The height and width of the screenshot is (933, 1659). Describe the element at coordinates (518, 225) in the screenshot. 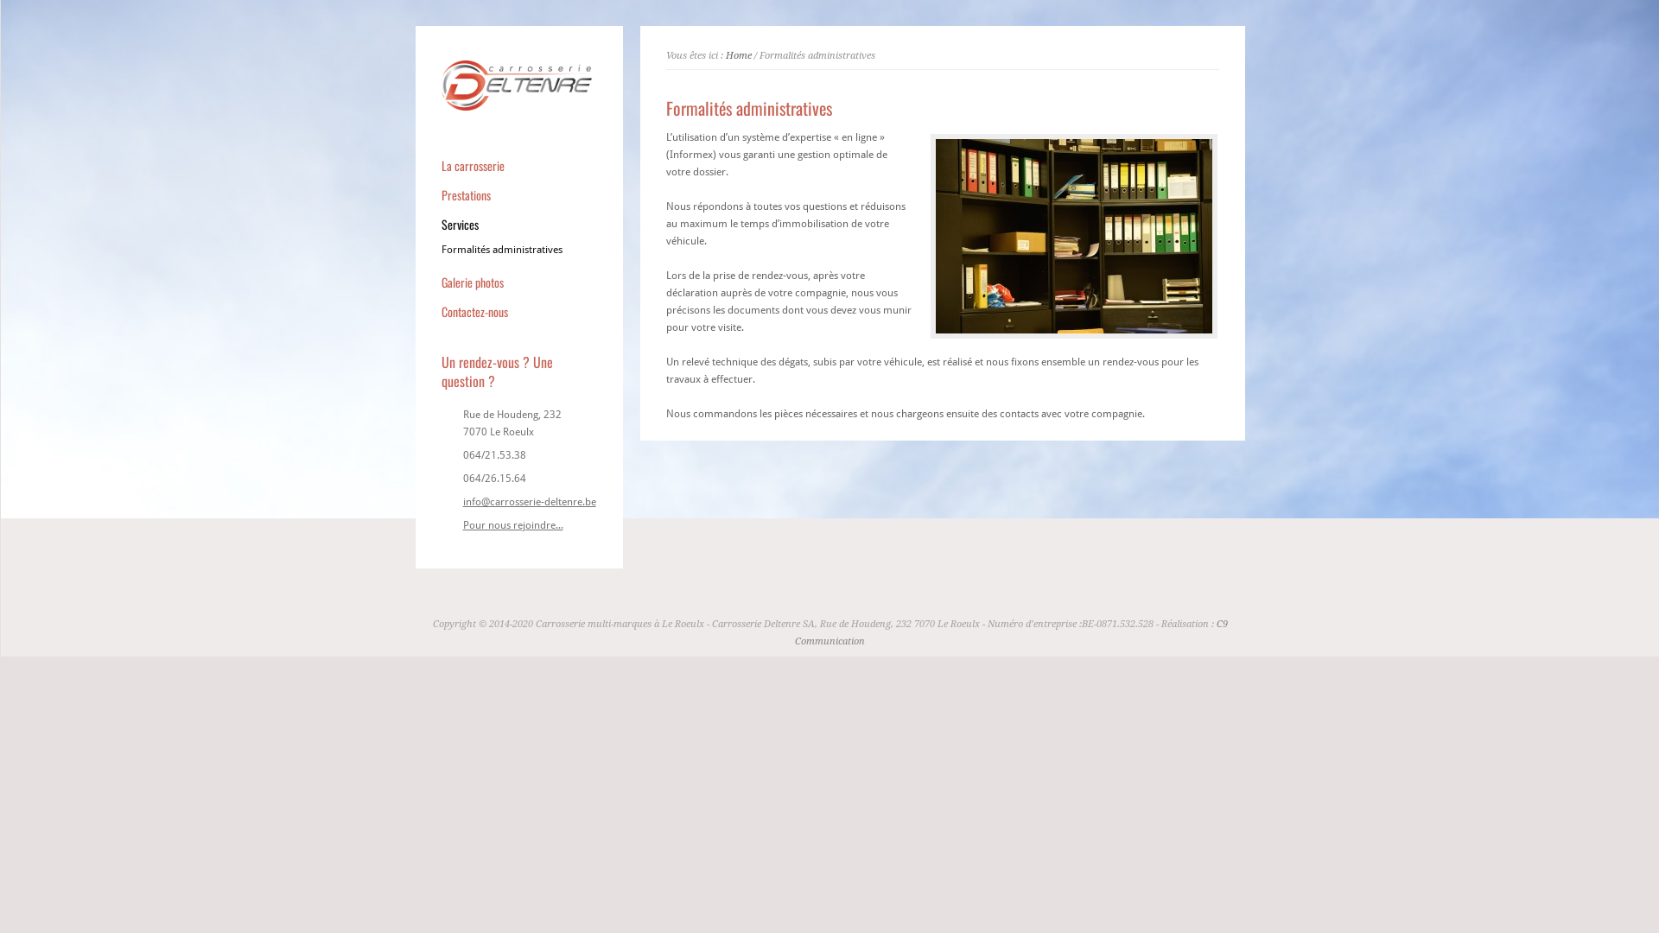

I see `Services` at that location.